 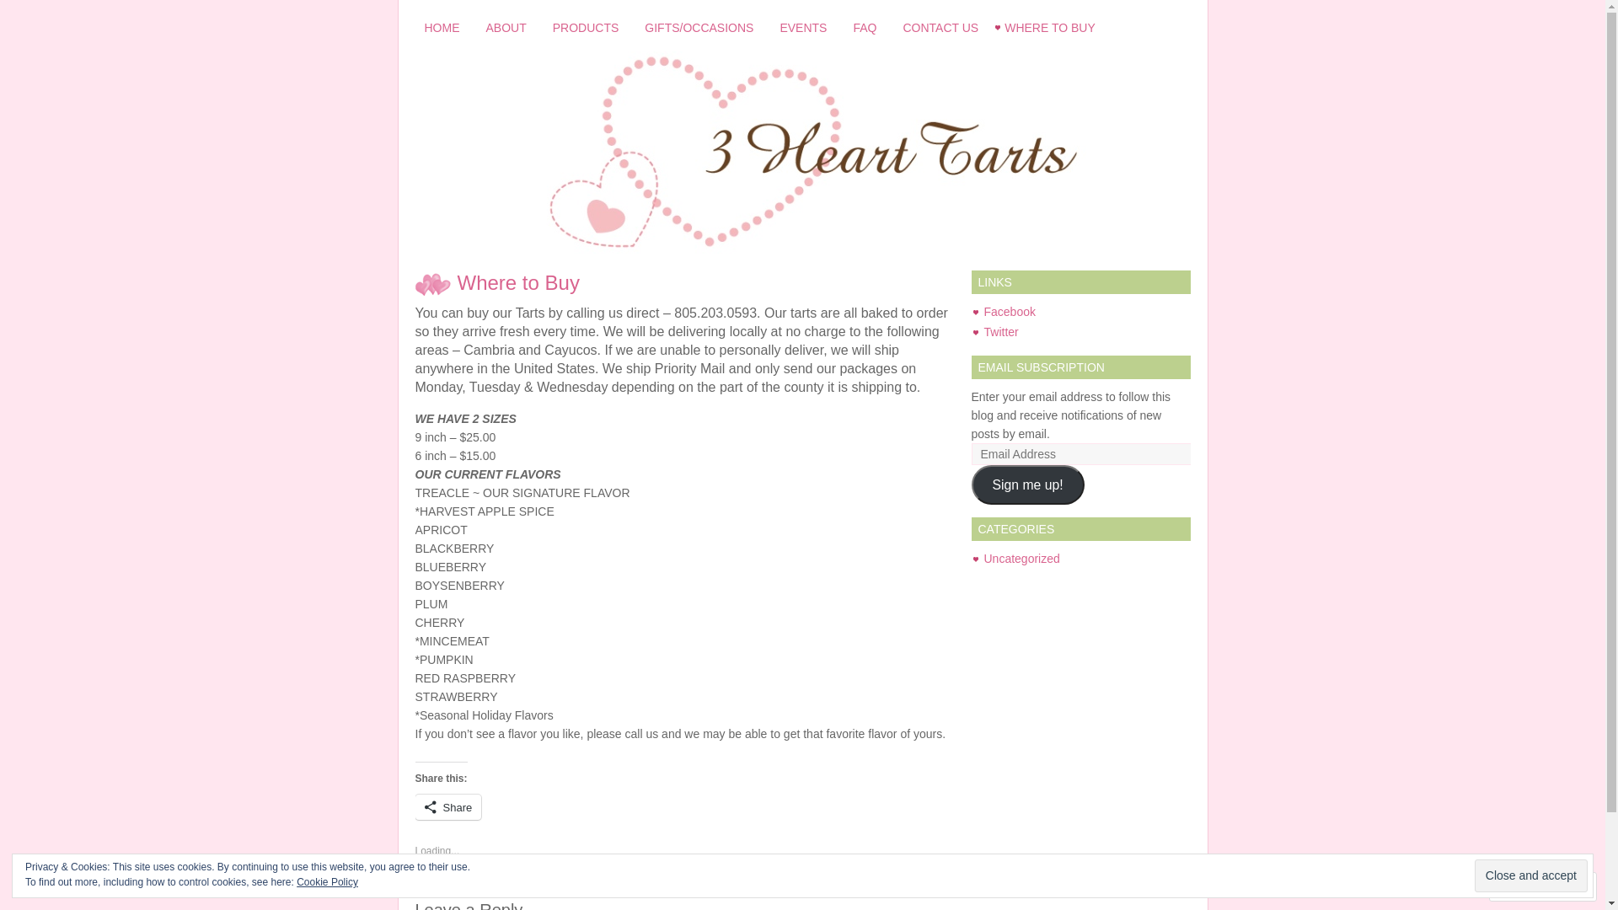 What do you see at coordinates (1528, 886) in the screenshot?
I see `Follow` at bounding box center [1528, 886].